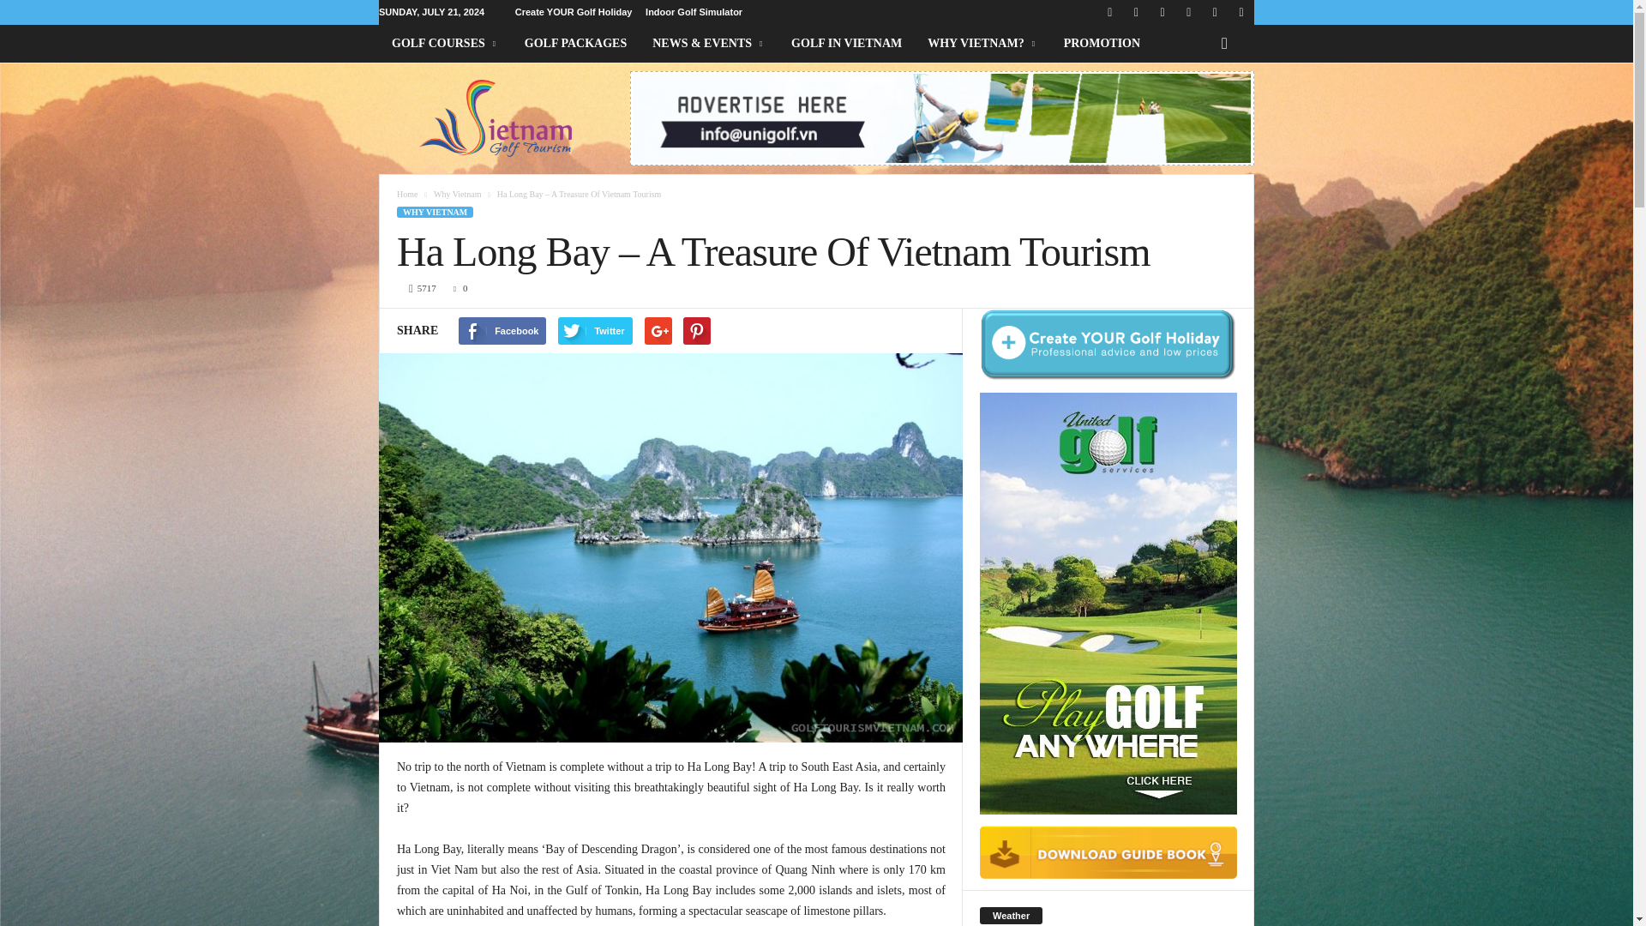  I want to click on Indoor Golf Simulator, so click(693, 12).